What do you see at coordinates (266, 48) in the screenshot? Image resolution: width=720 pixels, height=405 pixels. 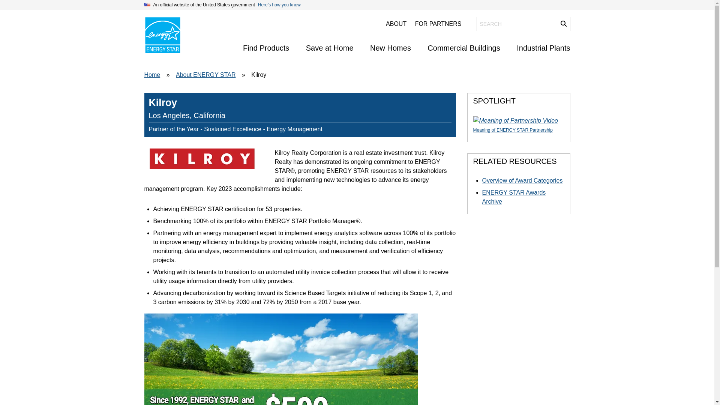 I see `Find Products` at bounding box center [266, 48].